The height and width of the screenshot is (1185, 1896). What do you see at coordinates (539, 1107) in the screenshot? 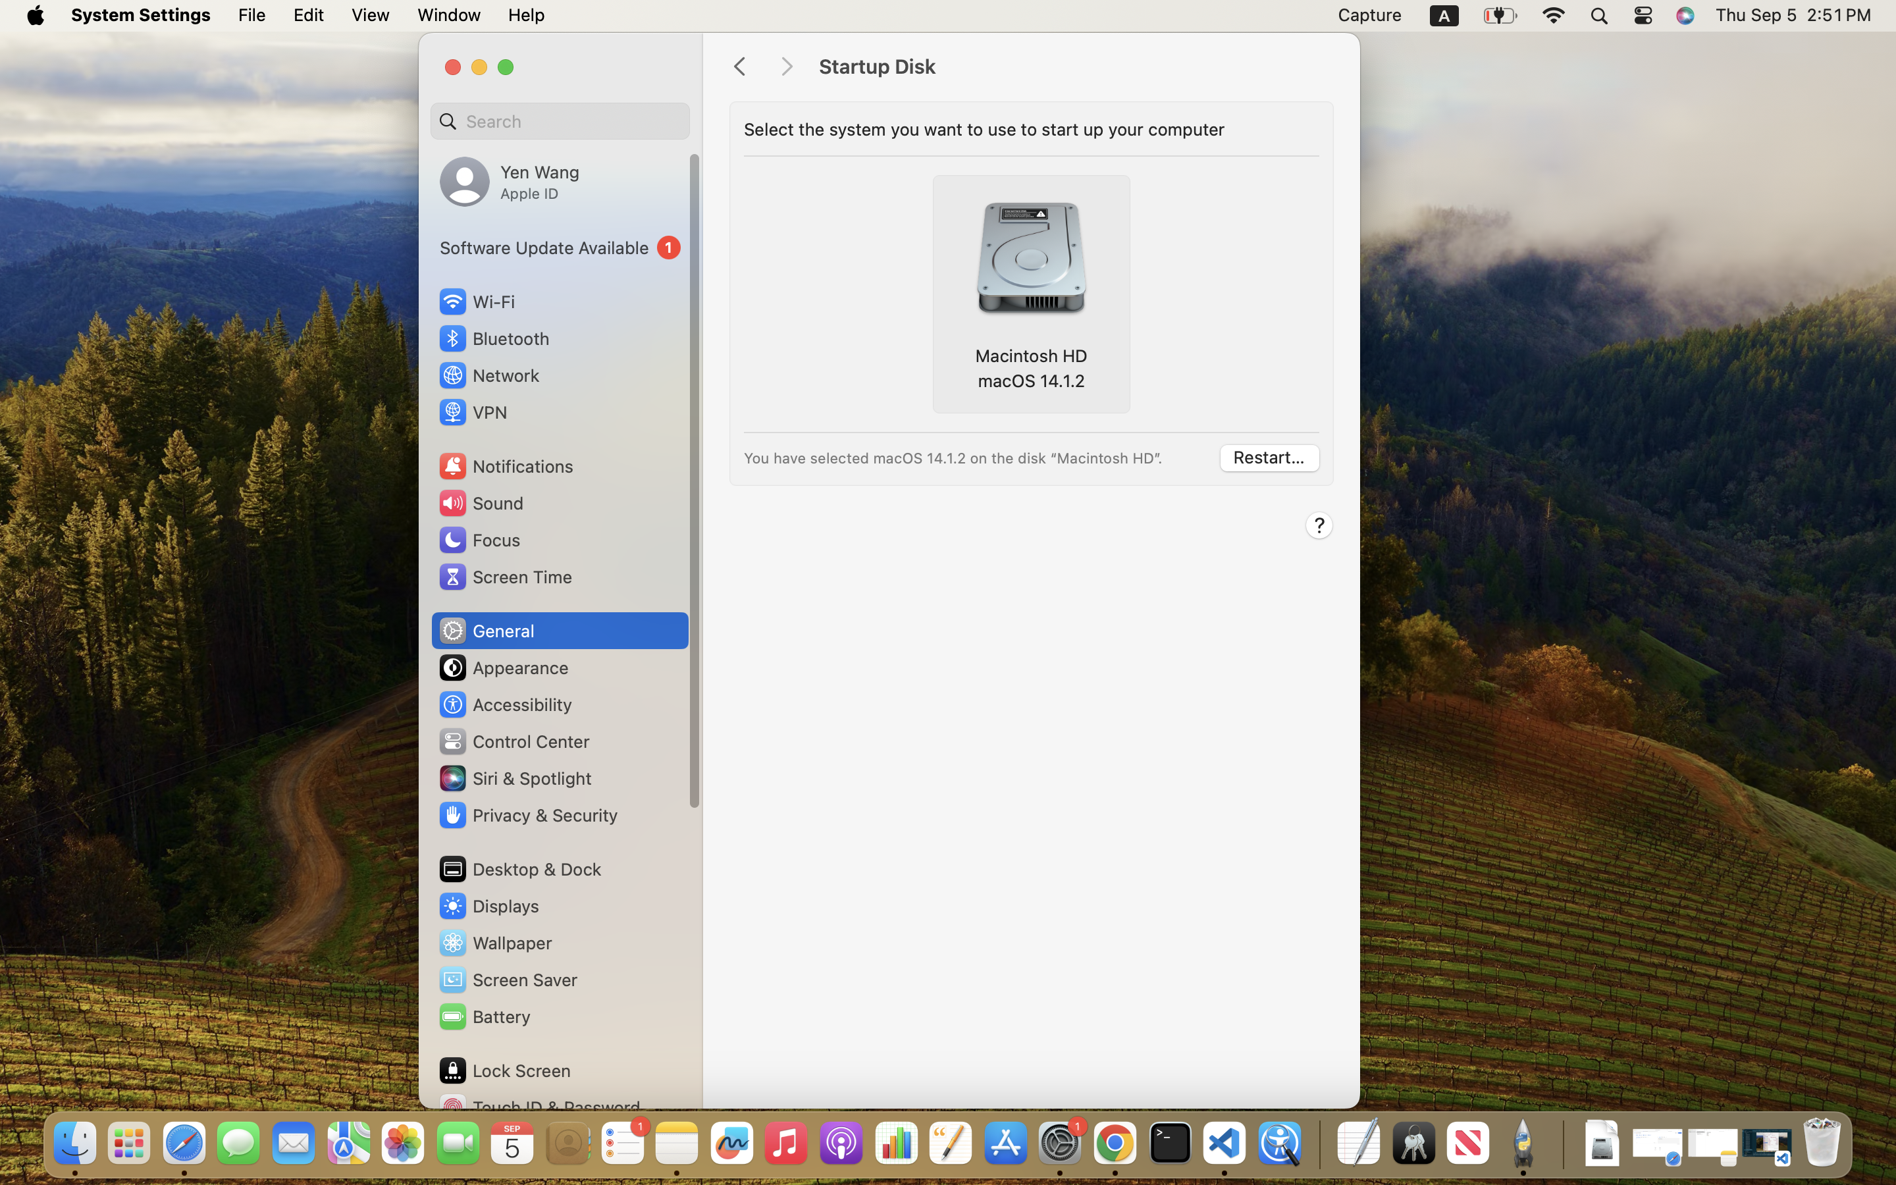
I see `Touch ID & Password` at bounding box center [539, 1107].